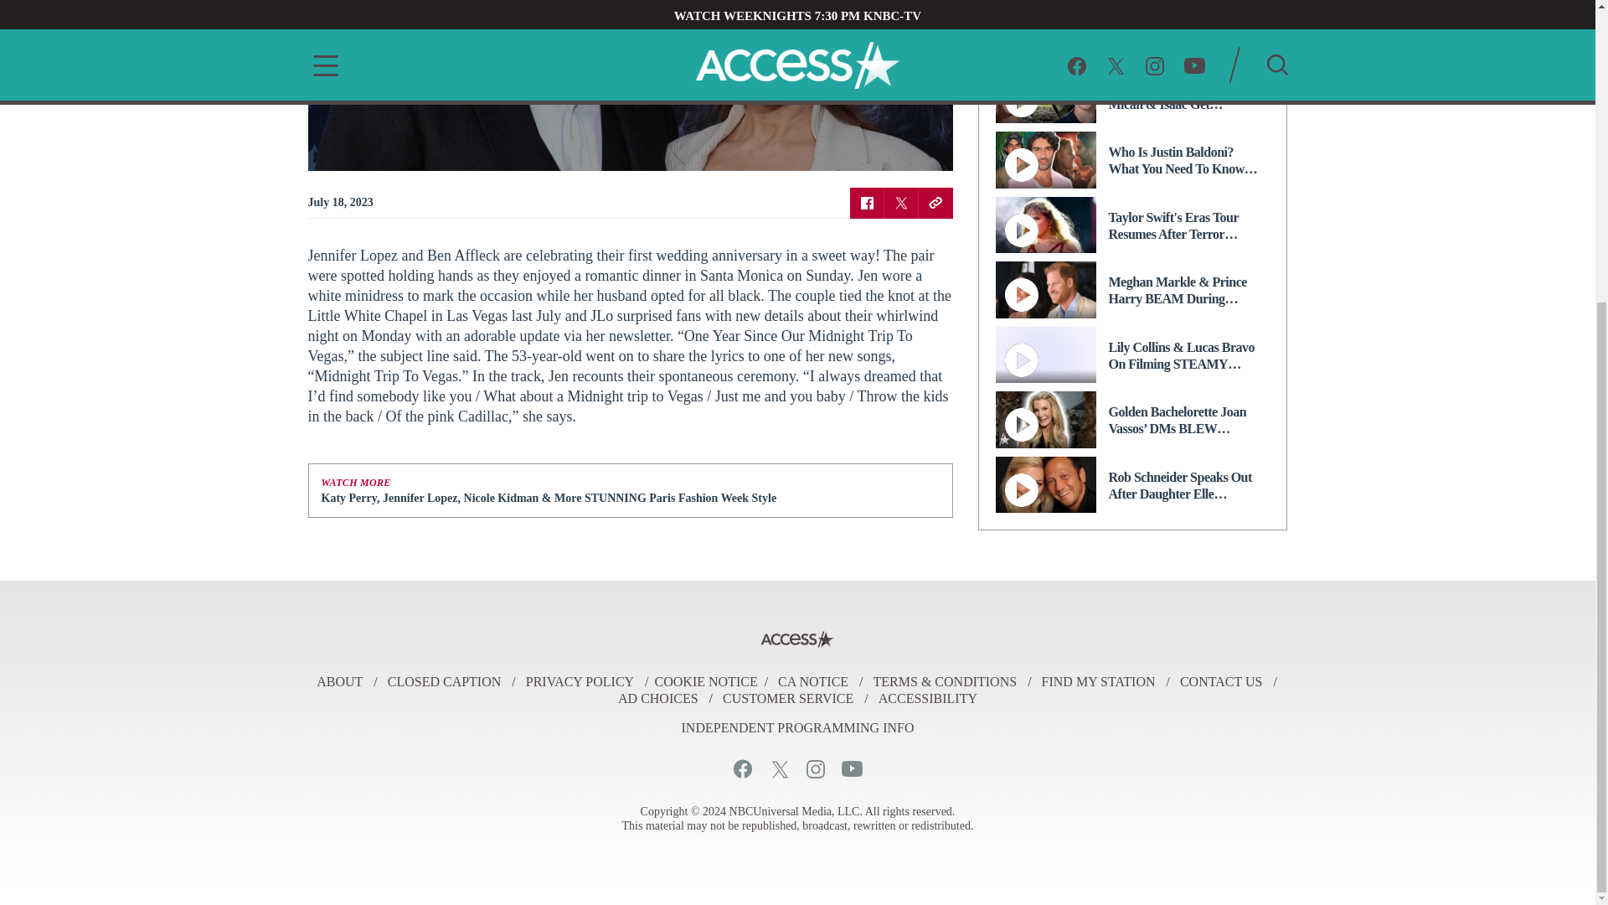 The height and width of the screenshot is (905, 1608). What do you see at coordinates (814, 768) in the screenshot?
I see `Instagram` at bounding box center [814, 768].